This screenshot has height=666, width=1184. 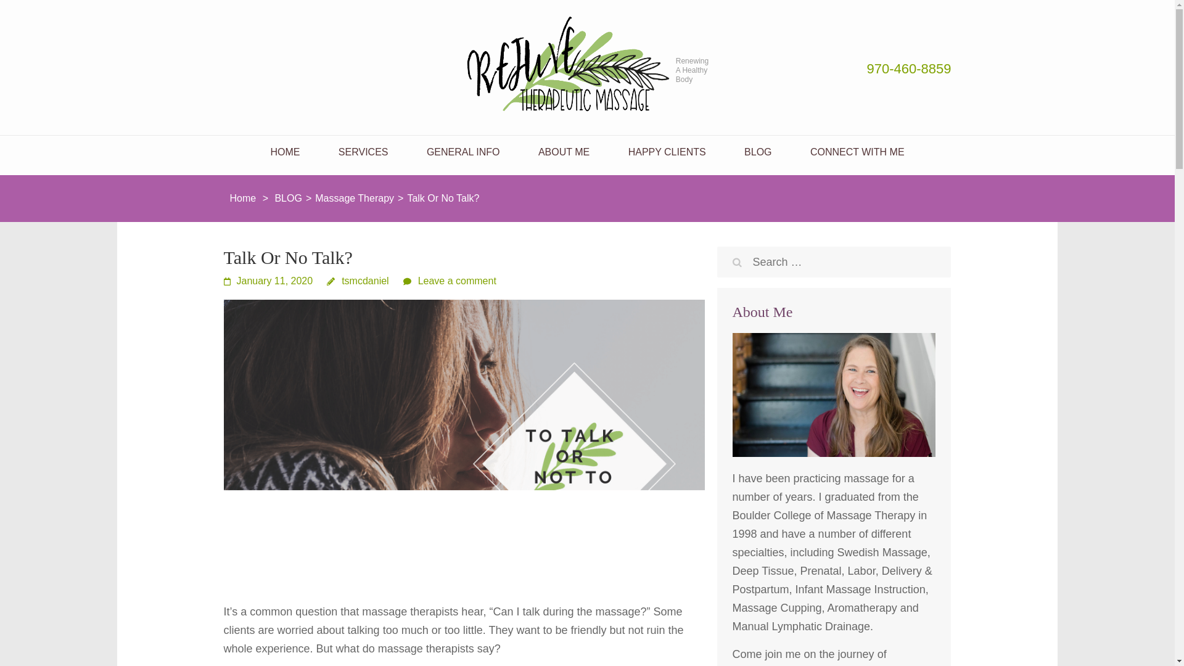 What do you see at coordinates (462, 152) in the screenshot?
I see `GENERAL INFO` at bounding box center [462, 152].